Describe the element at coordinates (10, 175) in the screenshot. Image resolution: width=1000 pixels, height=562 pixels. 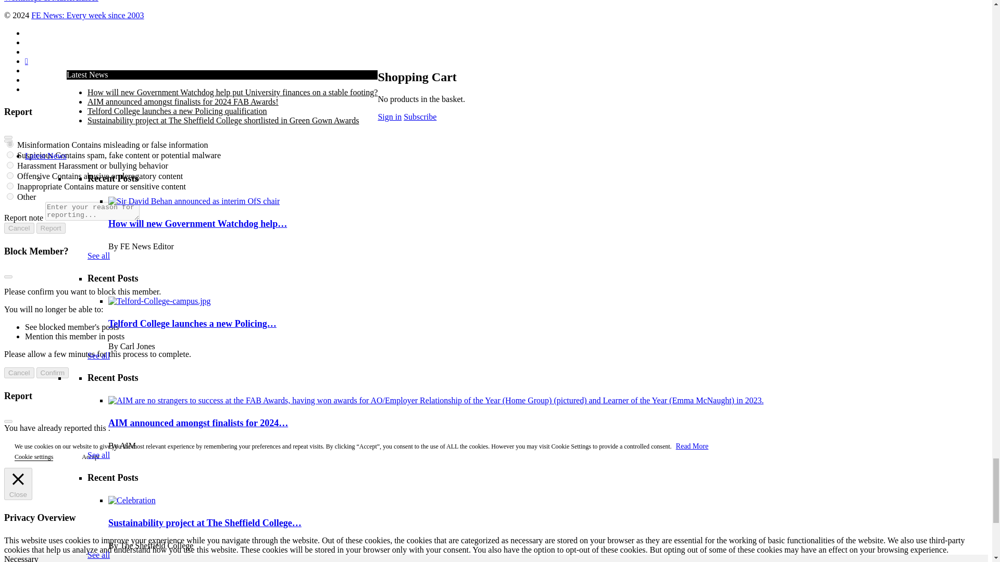
I see `41894` at that location.